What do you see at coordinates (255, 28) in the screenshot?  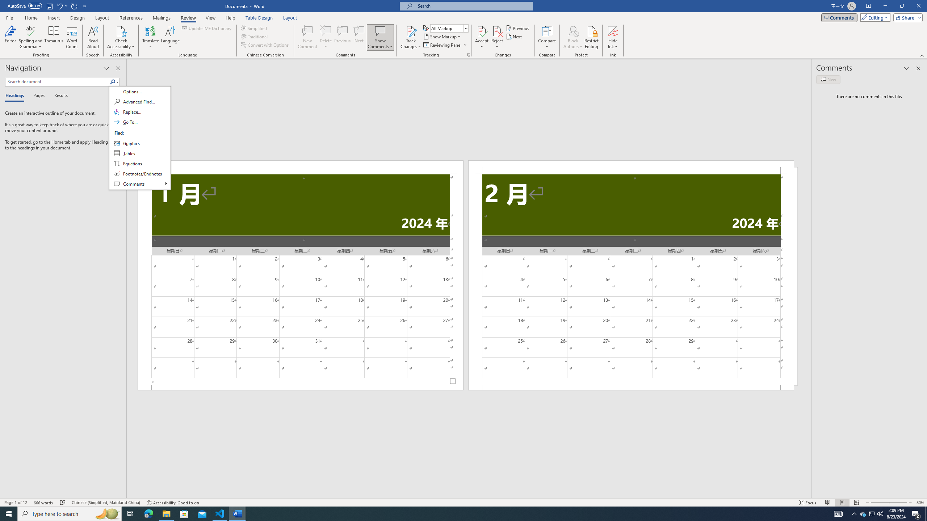 I see `Simplified` at bounding box center [255, 28].